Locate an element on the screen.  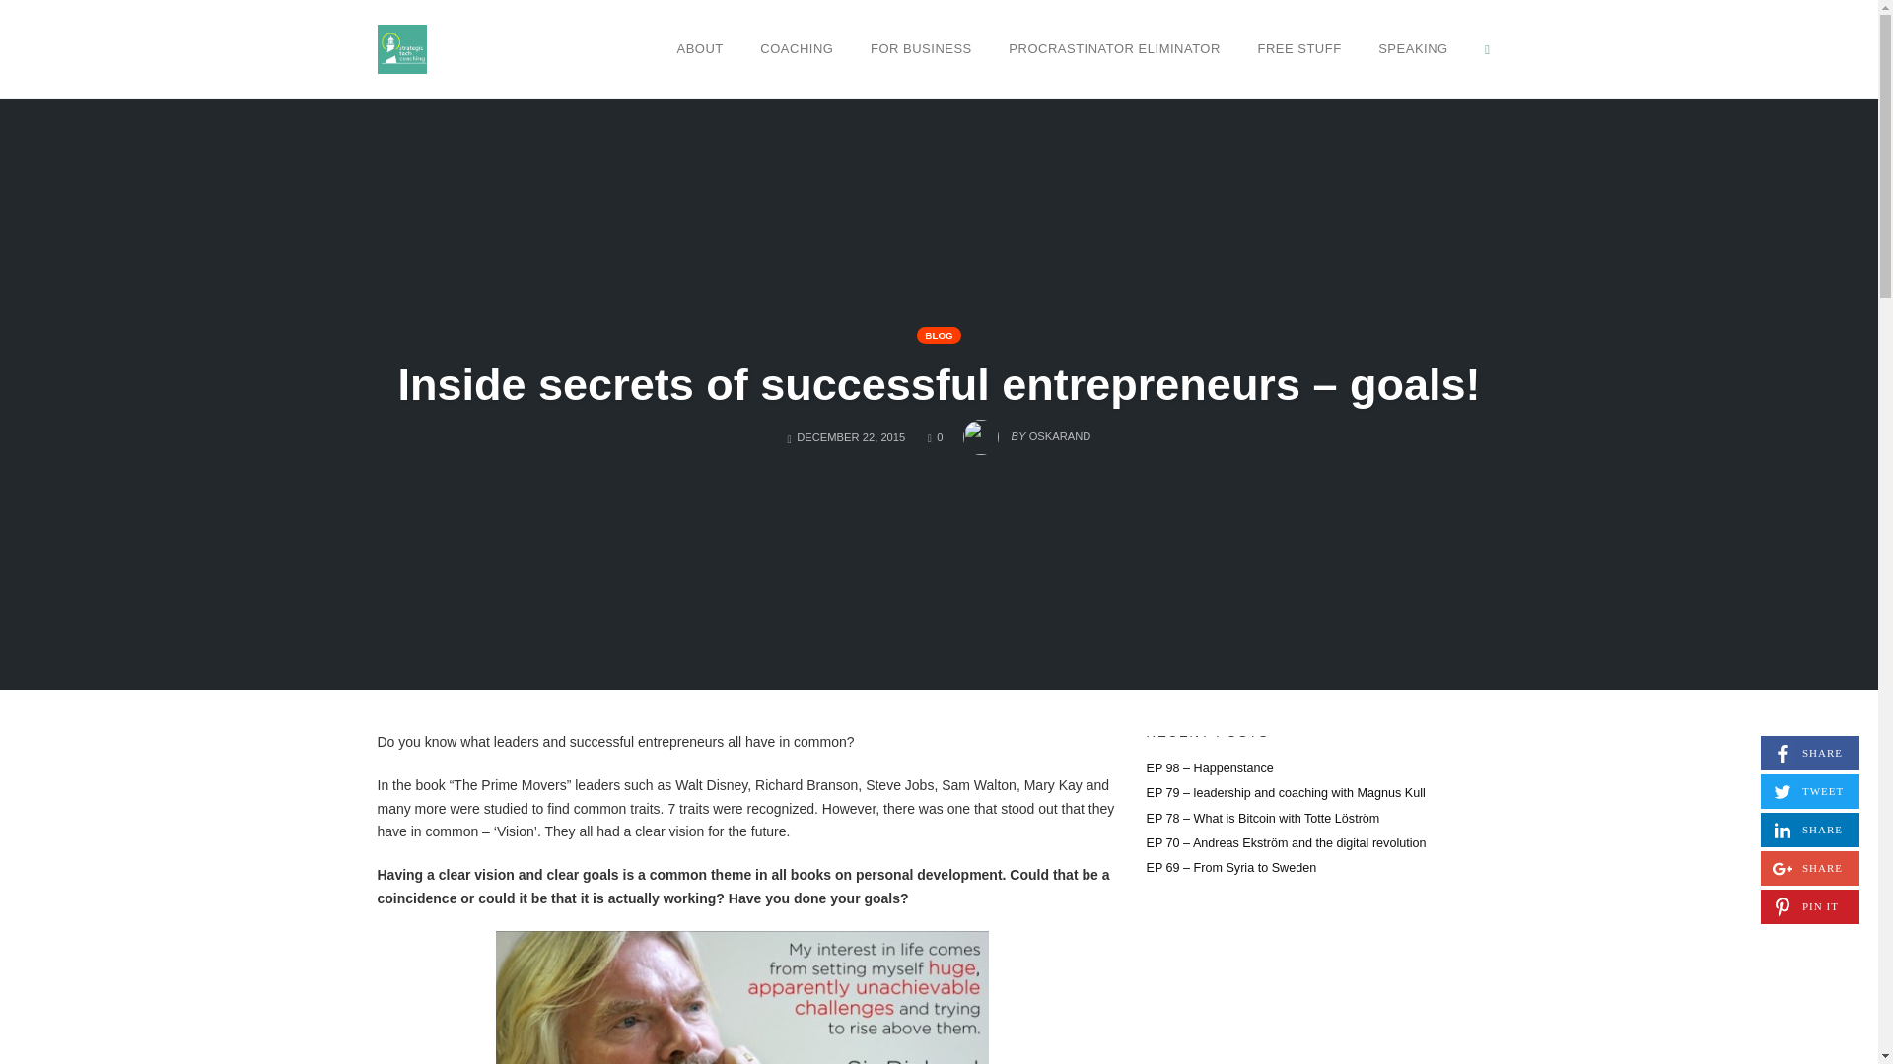
PROCRASTINATOR ELIMINATOR is located at coordinates (797, 48).